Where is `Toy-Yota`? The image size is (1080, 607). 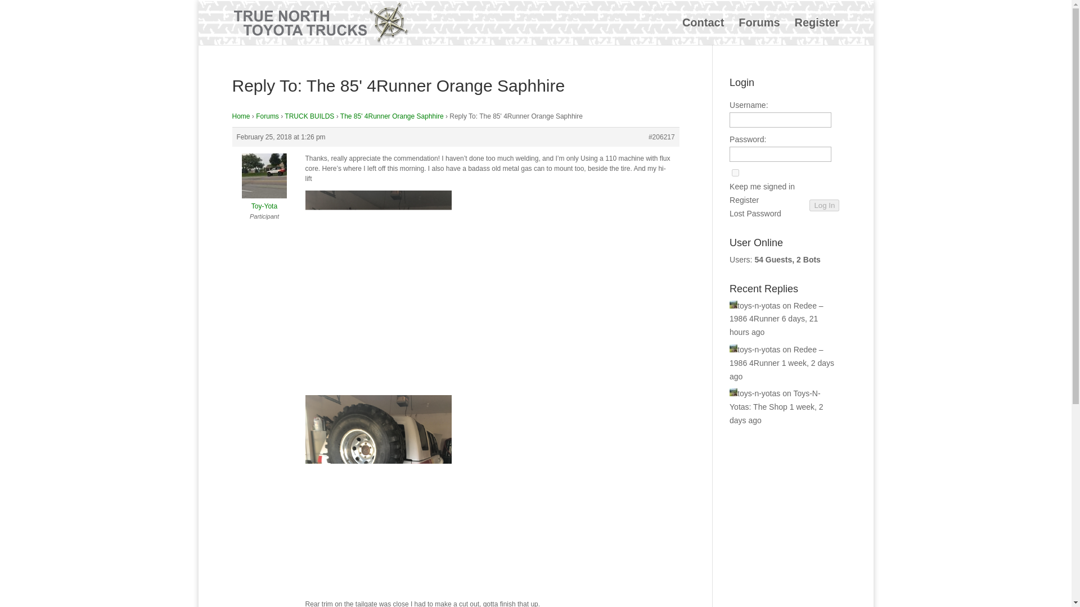
Toy-Yota is located at coordinates (264, 201).